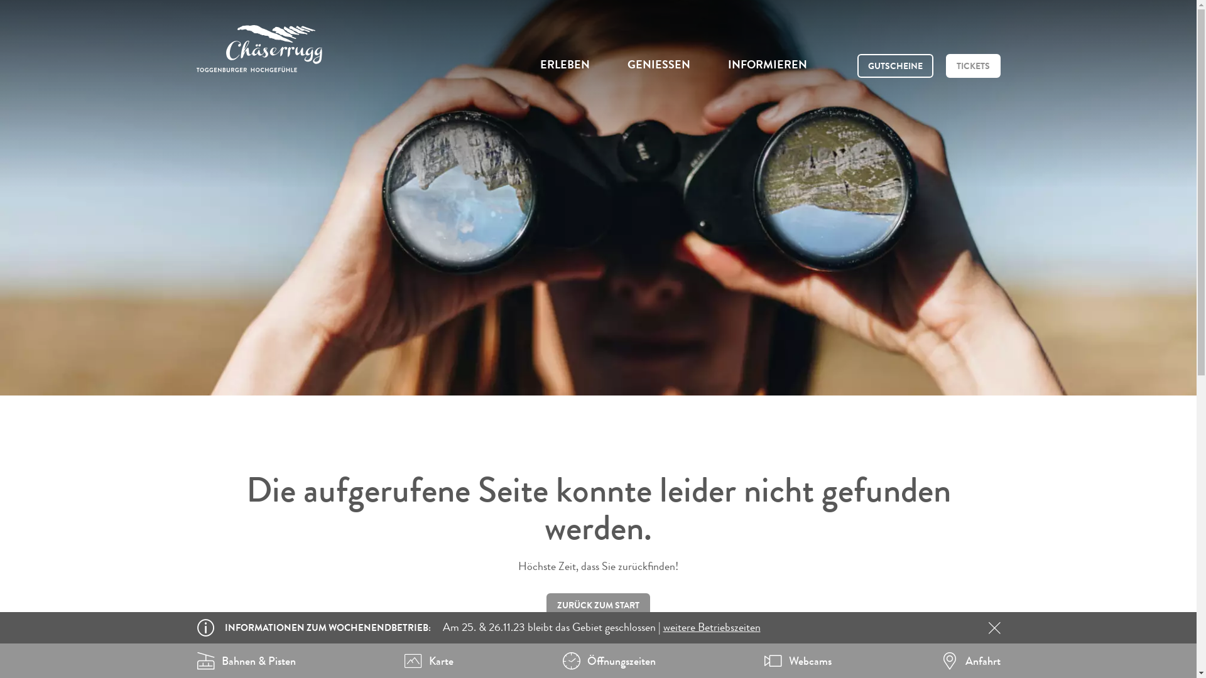 Image resolution: width=1206 pixels, height=678 pixels. What do you see at coordinates (970, 661) in the screenshot?
I see `Anfahrt` at bounding box center [970, 661].